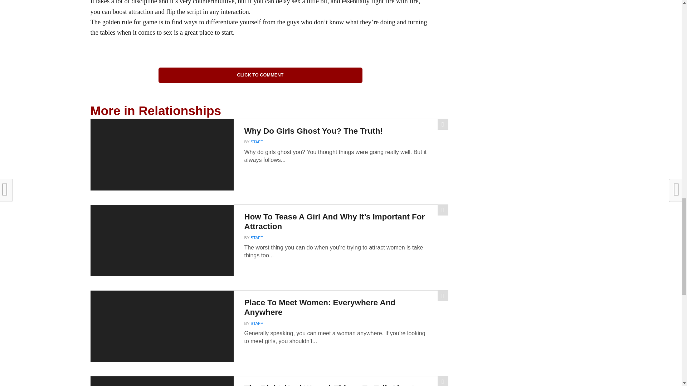 This screenshot has width=687, height=386. Describe the element at coordinates (257, 142) in the screenshot. I see `STAFF` at that location.